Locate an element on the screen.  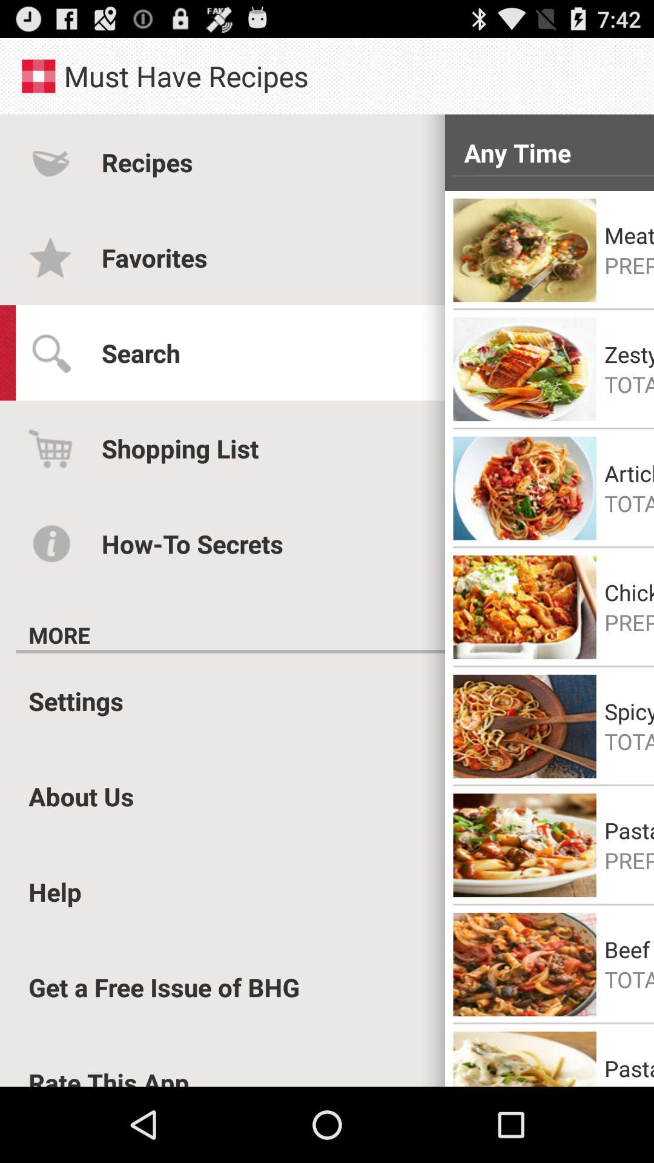
select the item above help item is located at coordinates (81, 796).